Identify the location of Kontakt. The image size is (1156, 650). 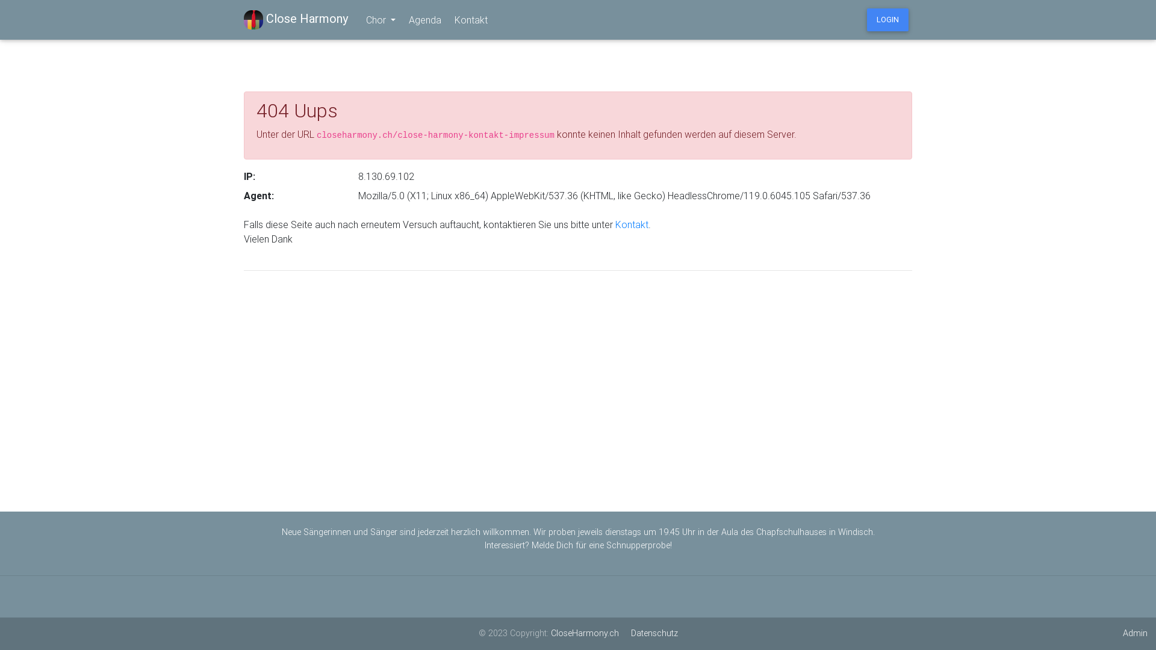
(470, 20).